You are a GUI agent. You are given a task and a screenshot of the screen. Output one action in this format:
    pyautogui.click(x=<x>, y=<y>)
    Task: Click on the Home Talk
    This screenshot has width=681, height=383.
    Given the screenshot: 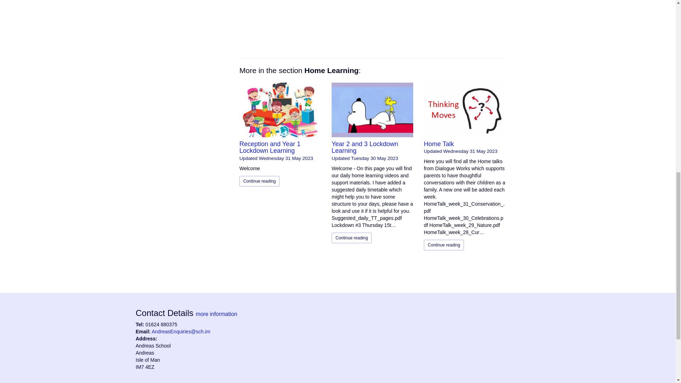 What is the action you would take?
    pyautogui.click(x=439, y=144)
    